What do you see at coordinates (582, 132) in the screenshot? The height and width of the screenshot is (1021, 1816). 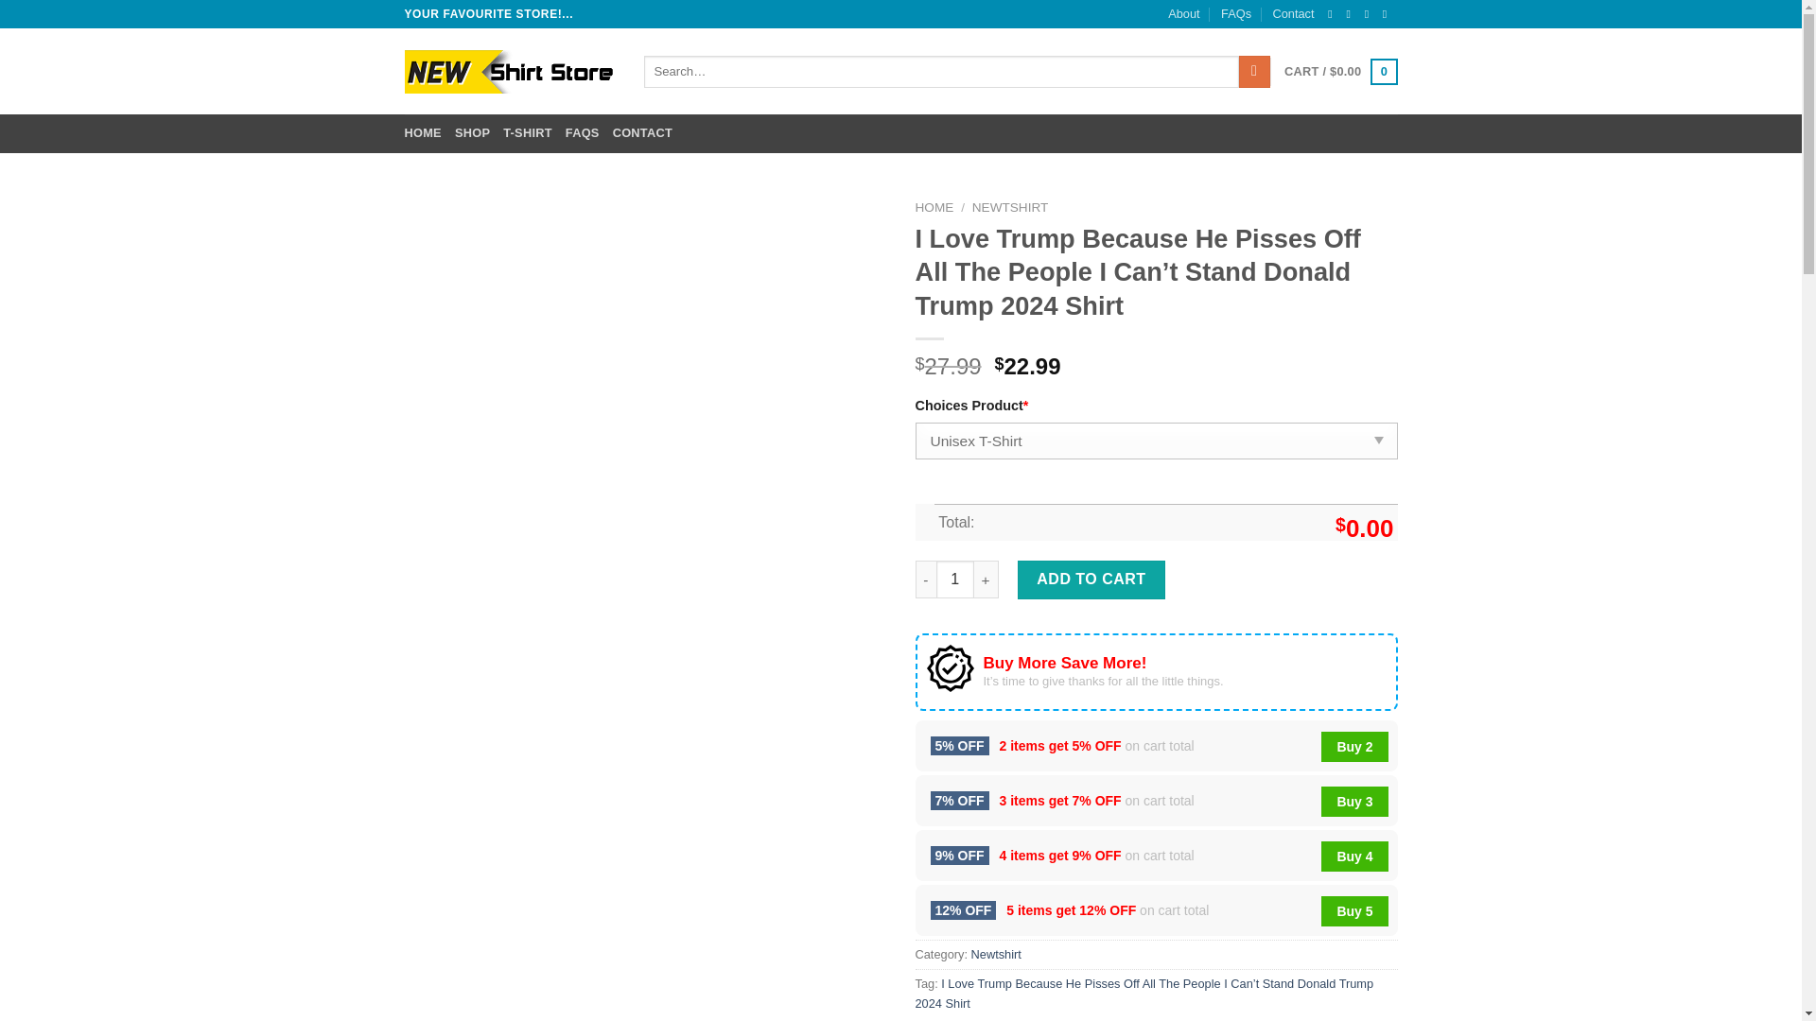 I see `FAQS` at bounding box center [582, 132].